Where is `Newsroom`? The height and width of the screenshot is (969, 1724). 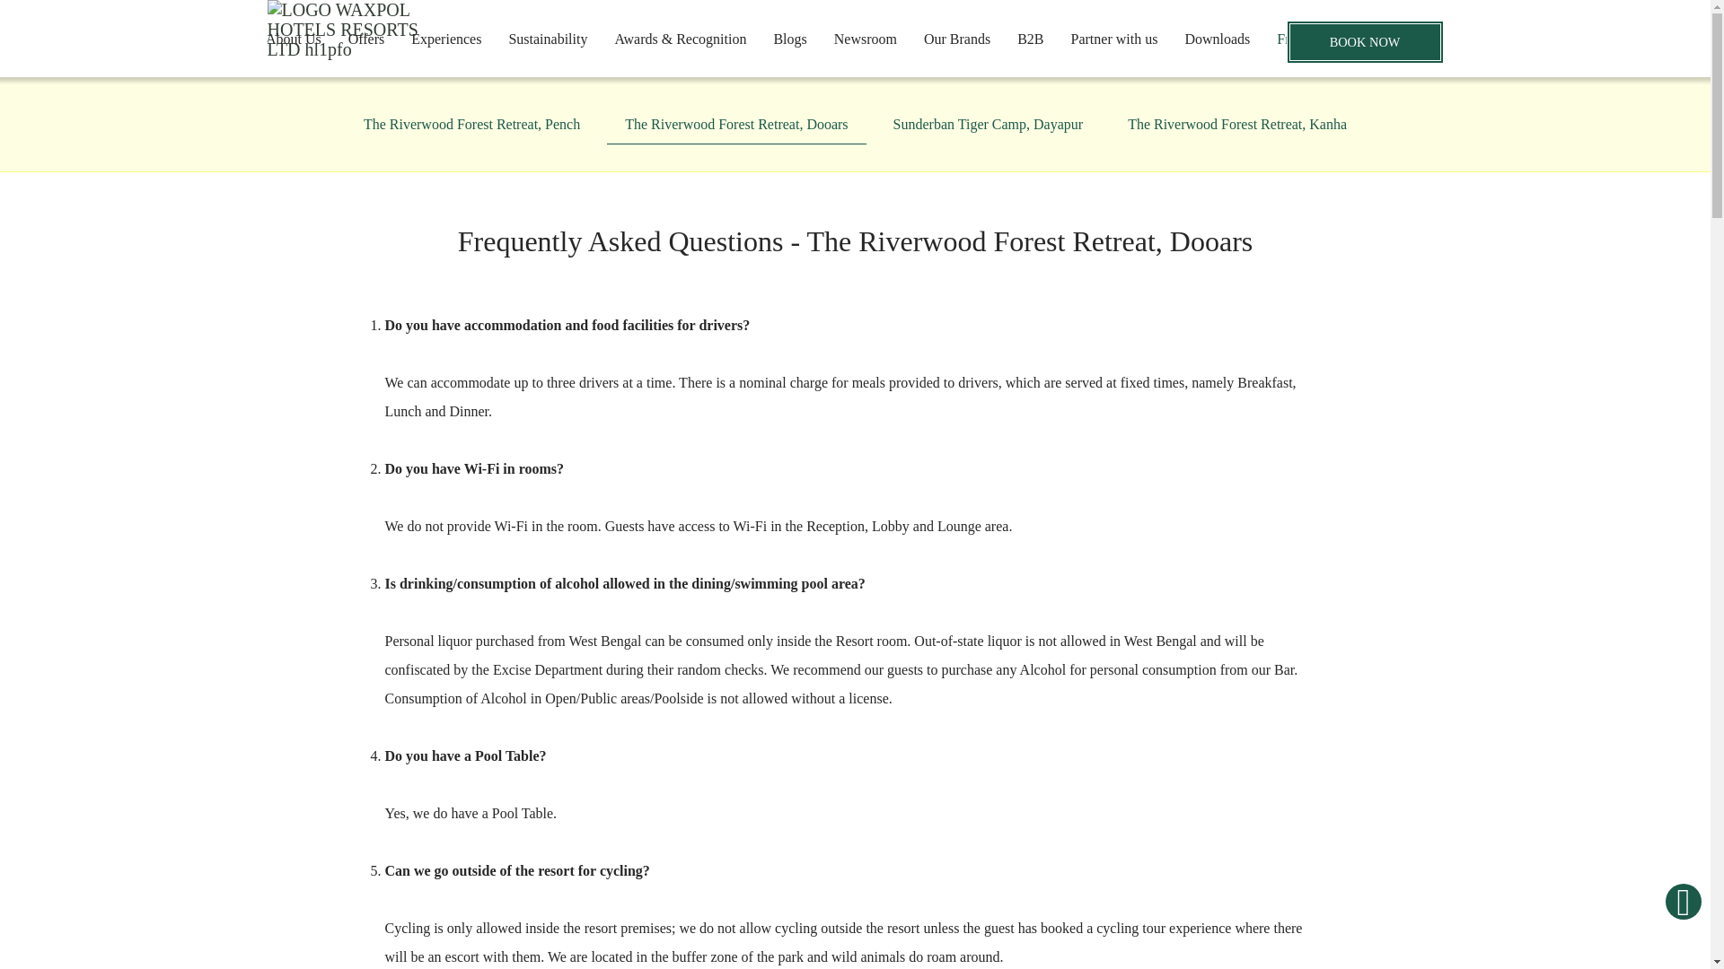 Newsroom is located at coordinates (865, 39).